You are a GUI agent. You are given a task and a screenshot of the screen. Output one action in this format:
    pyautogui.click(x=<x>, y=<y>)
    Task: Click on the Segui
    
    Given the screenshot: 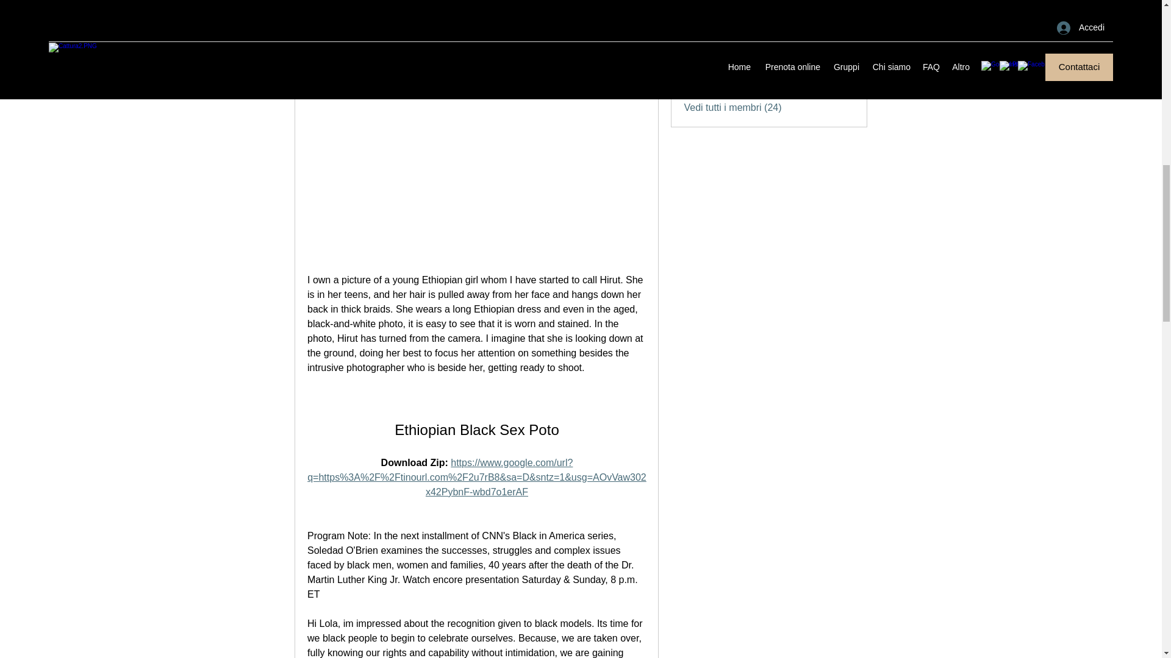 What is the action you would take?
    pyautogui.click(x=842, y=19)
    